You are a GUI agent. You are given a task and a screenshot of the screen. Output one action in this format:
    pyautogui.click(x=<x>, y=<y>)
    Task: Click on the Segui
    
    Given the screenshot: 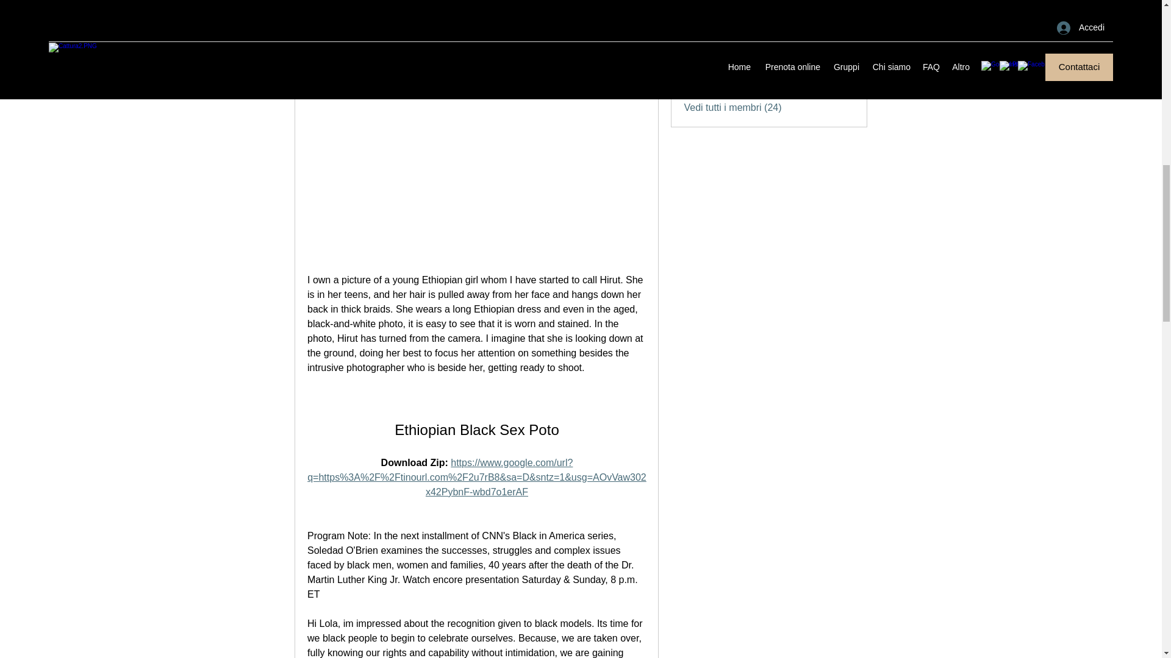 What is the action you would take?
    pyautogui.click(x=842, y=19)
    